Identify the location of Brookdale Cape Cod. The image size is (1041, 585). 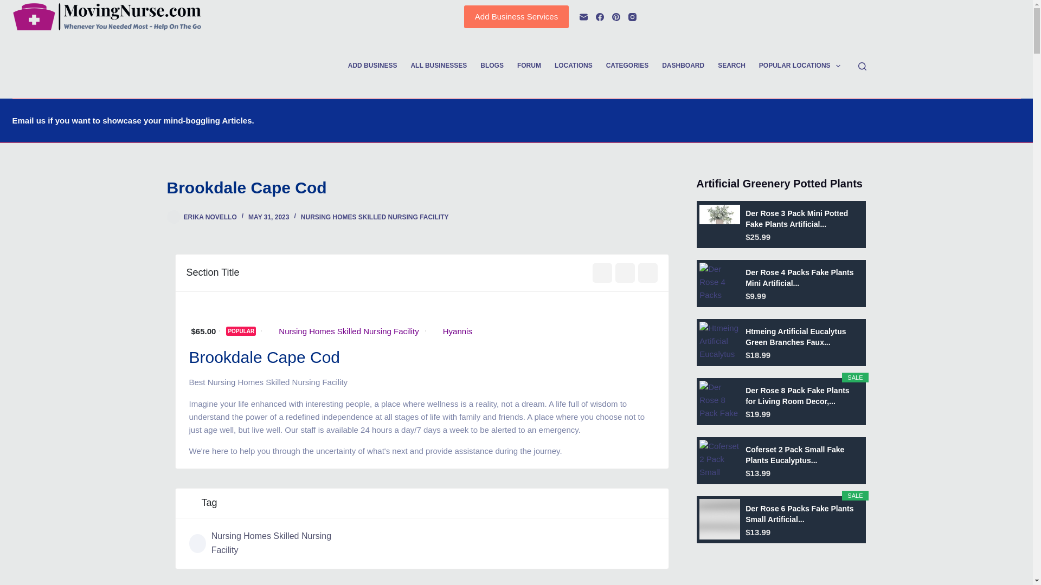
(422, 187).